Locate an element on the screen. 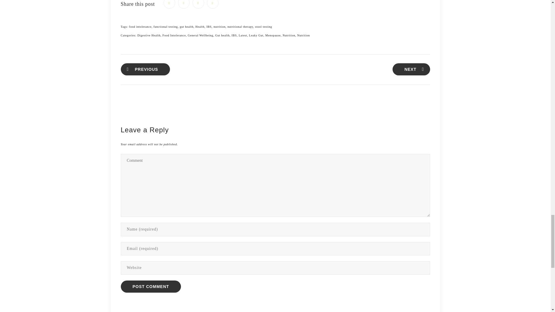 The width and height of the screenshot is (555, 312). Post Comment is located at coordinates (151, 287).